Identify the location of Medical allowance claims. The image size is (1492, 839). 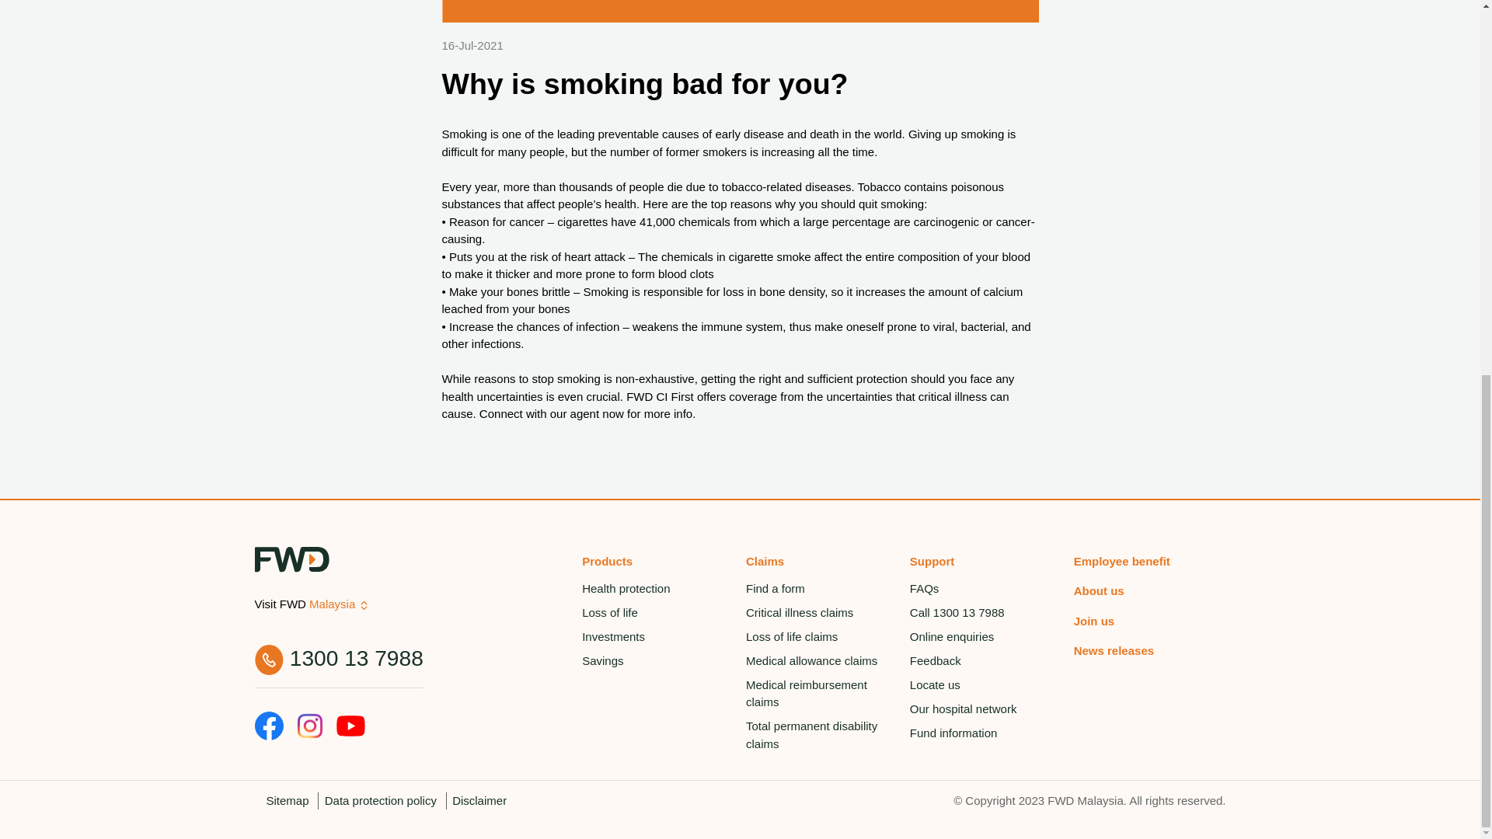
(822, 661).